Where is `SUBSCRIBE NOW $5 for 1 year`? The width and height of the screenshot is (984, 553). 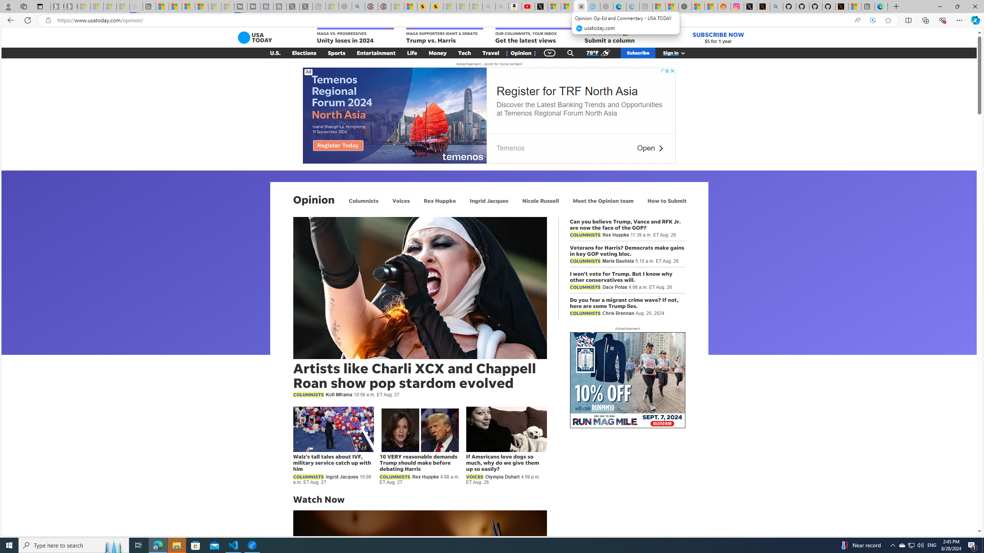 SUBSCRIBE NOW $5 for 1 year is located at coordinates (718, 38).